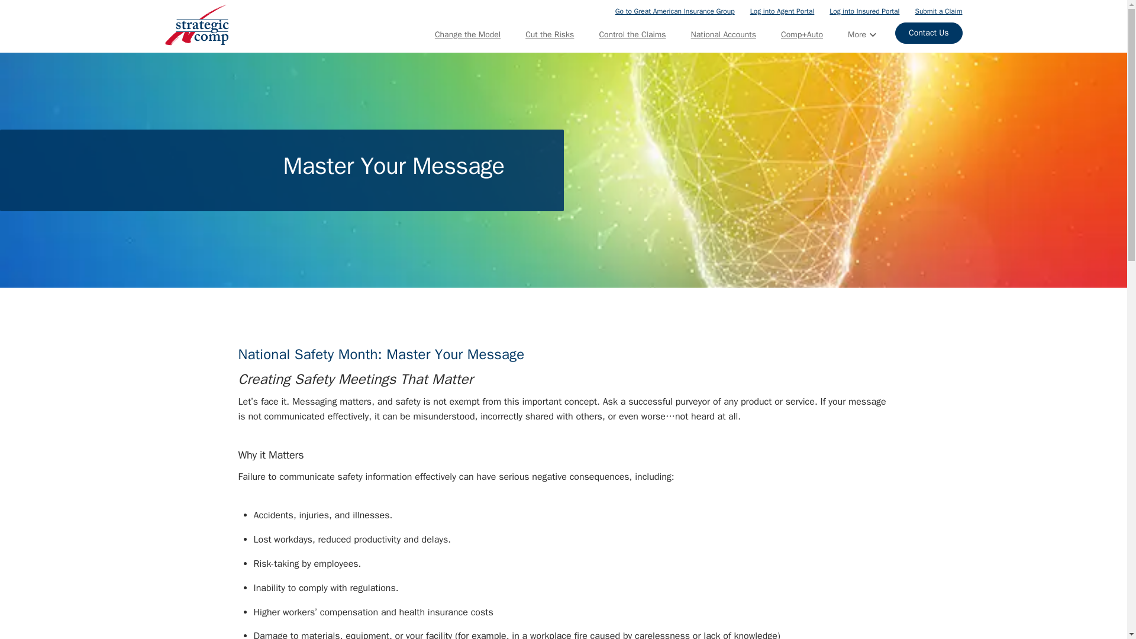 The height and width of the screenshot is (639, 1136). Describe the element at coordinates (928, 33) in the screenshot. I see `Contact Us` at that location.